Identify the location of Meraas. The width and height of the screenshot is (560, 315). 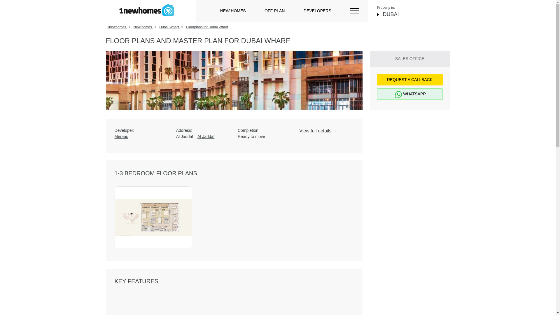
(141, 136).